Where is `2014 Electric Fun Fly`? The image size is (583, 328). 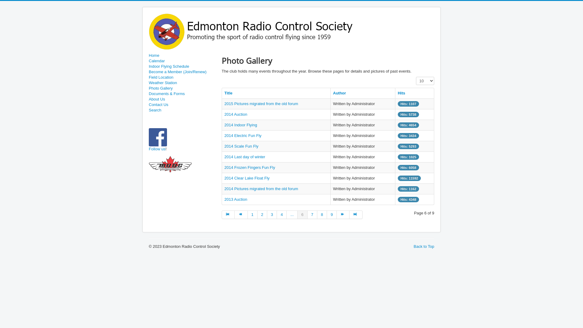 2014 Electric Fun Fly is located at coordinates (243, 135).